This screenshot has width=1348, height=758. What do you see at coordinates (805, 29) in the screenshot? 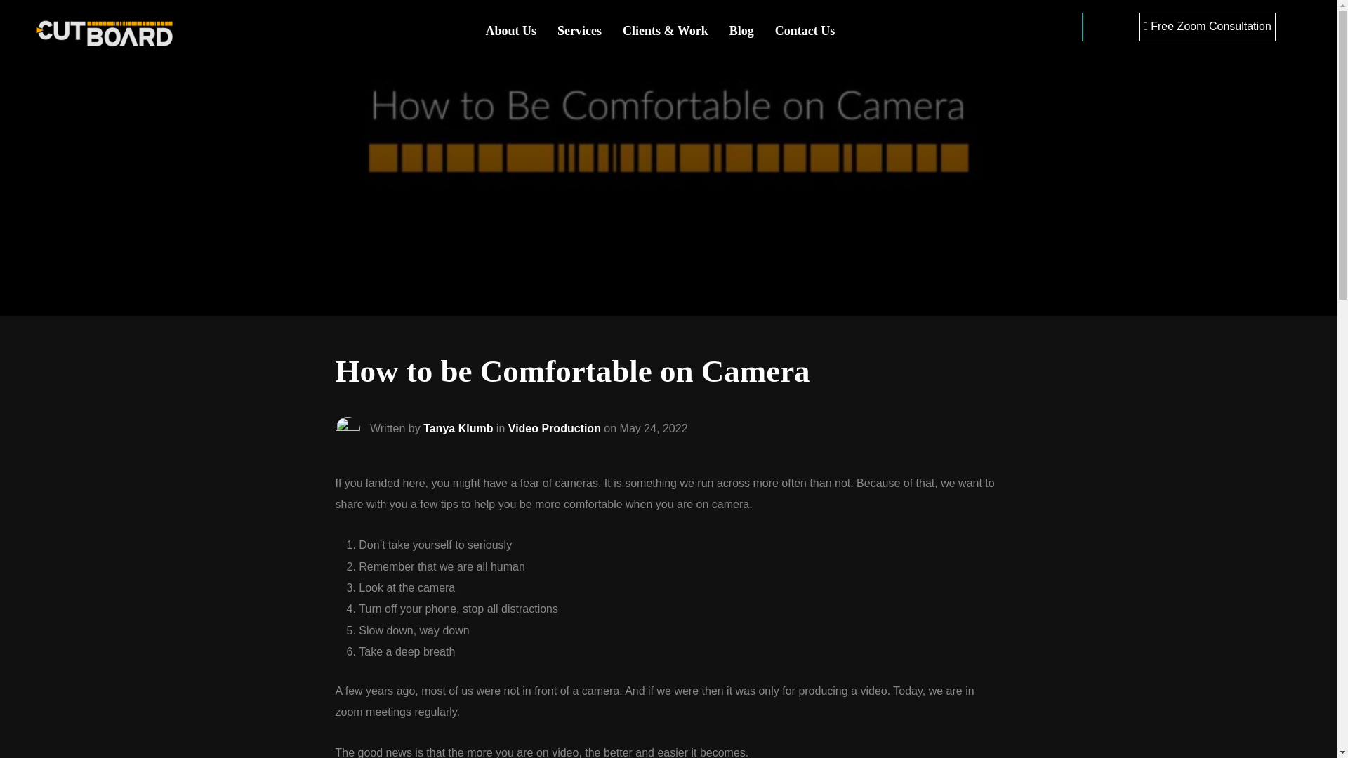
I see `Contact Us` at bounding box center [805, 29].